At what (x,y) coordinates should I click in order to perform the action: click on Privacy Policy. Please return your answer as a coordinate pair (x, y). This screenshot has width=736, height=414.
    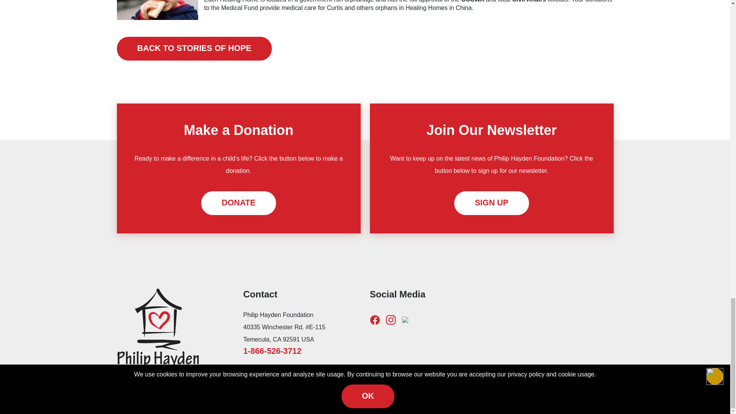
    Looking at the image, I should click on (466, 407).